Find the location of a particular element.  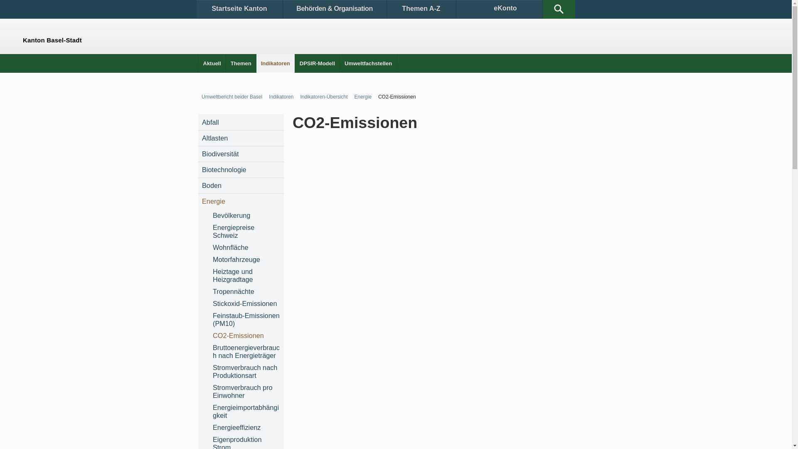

Energie is located at coordinates (361, 97).